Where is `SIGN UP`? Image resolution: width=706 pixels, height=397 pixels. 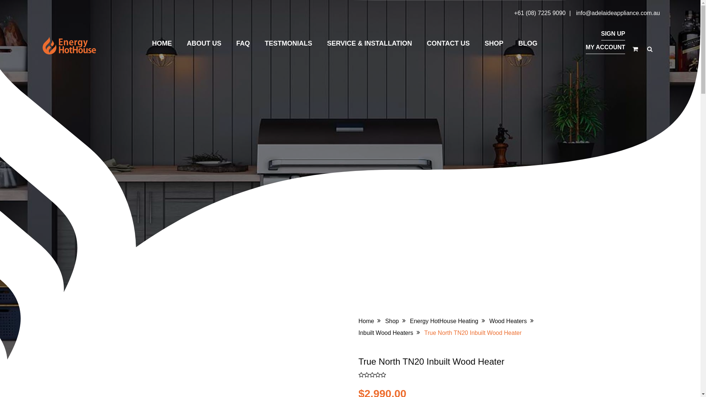 SIGN UP is located at coordinates (613, 34).